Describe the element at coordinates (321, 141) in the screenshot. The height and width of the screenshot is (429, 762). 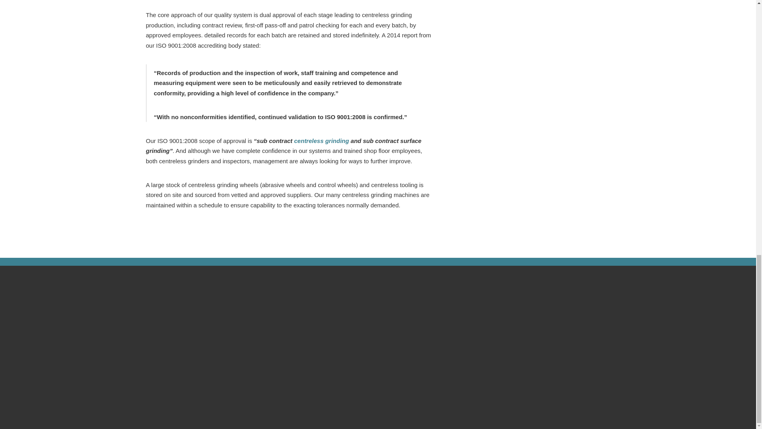
I see `Centreless Grinding` at that location.